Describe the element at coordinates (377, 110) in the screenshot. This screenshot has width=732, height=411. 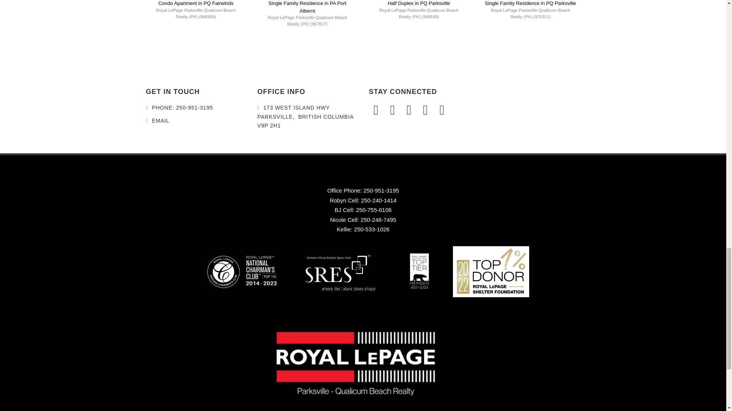
I see `Facebook` at that location.